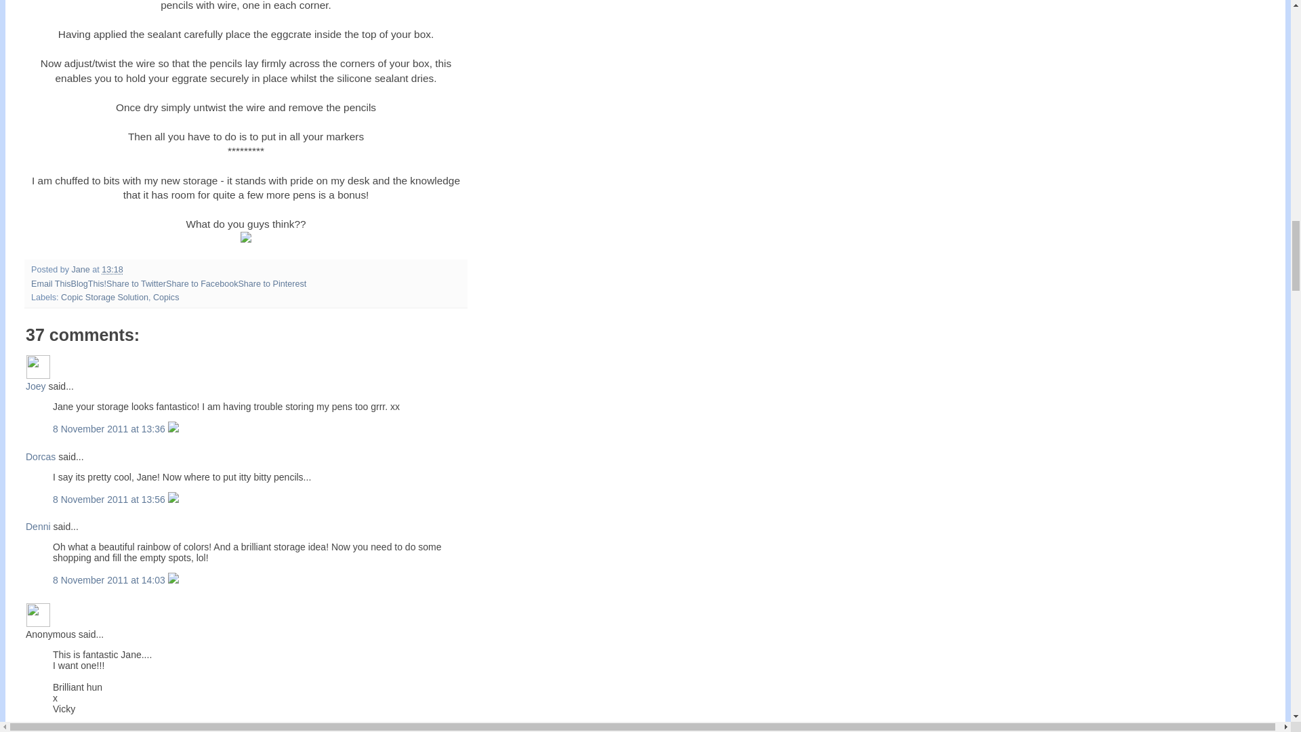 This screenshot has height=732, width=1301. What do you see at coordinates (89, 283) in the screenshot?
I see `BlogThis!` at bounding box center [89, 283].